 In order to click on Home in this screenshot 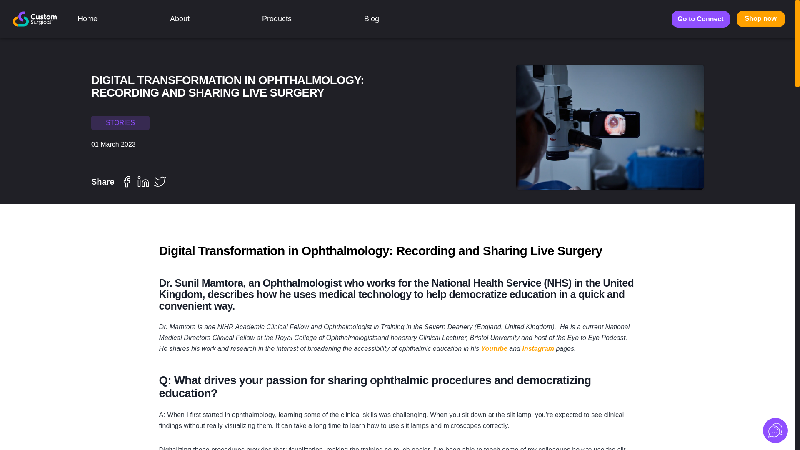, I will do `click(87, 18)`.